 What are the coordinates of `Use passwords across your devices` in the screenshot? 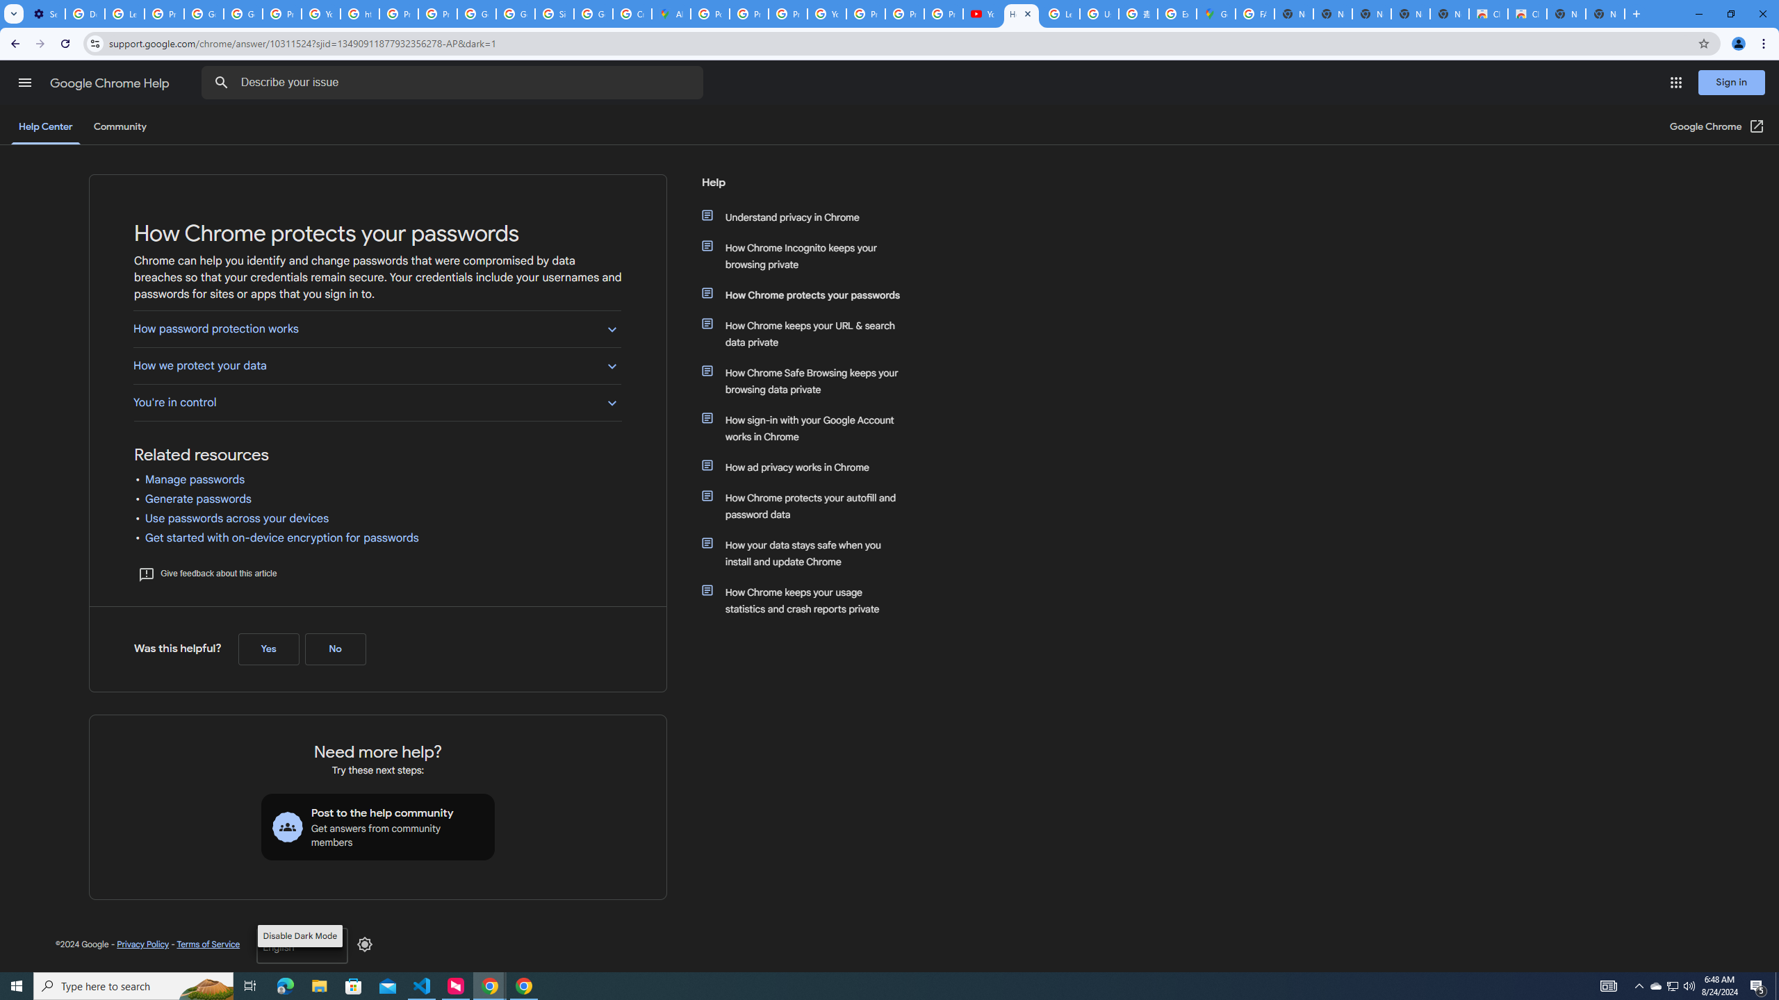 It's located at (237, 519).